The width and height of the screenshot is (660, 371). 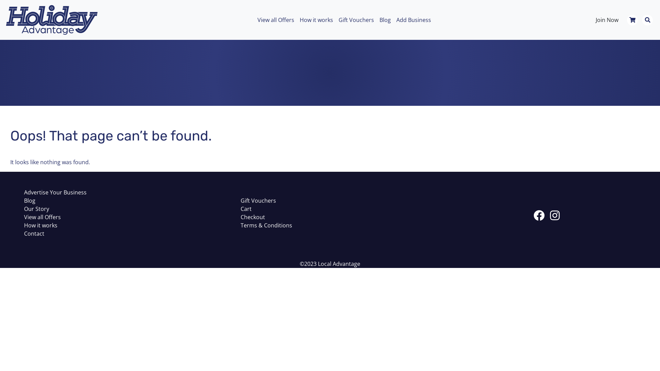 I want to click on Gift Vouchers, so click(x=258, y=201).